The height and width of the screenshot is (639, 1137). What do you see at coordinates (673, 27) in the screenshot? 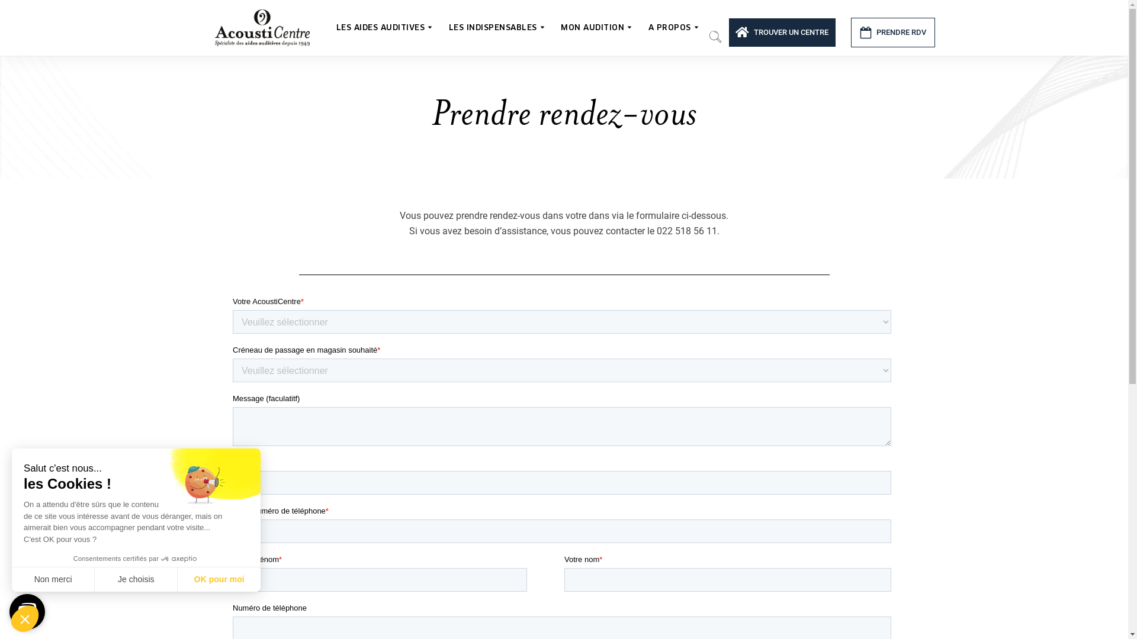
I see `A PROPOS` at bounding box center [673, 27].